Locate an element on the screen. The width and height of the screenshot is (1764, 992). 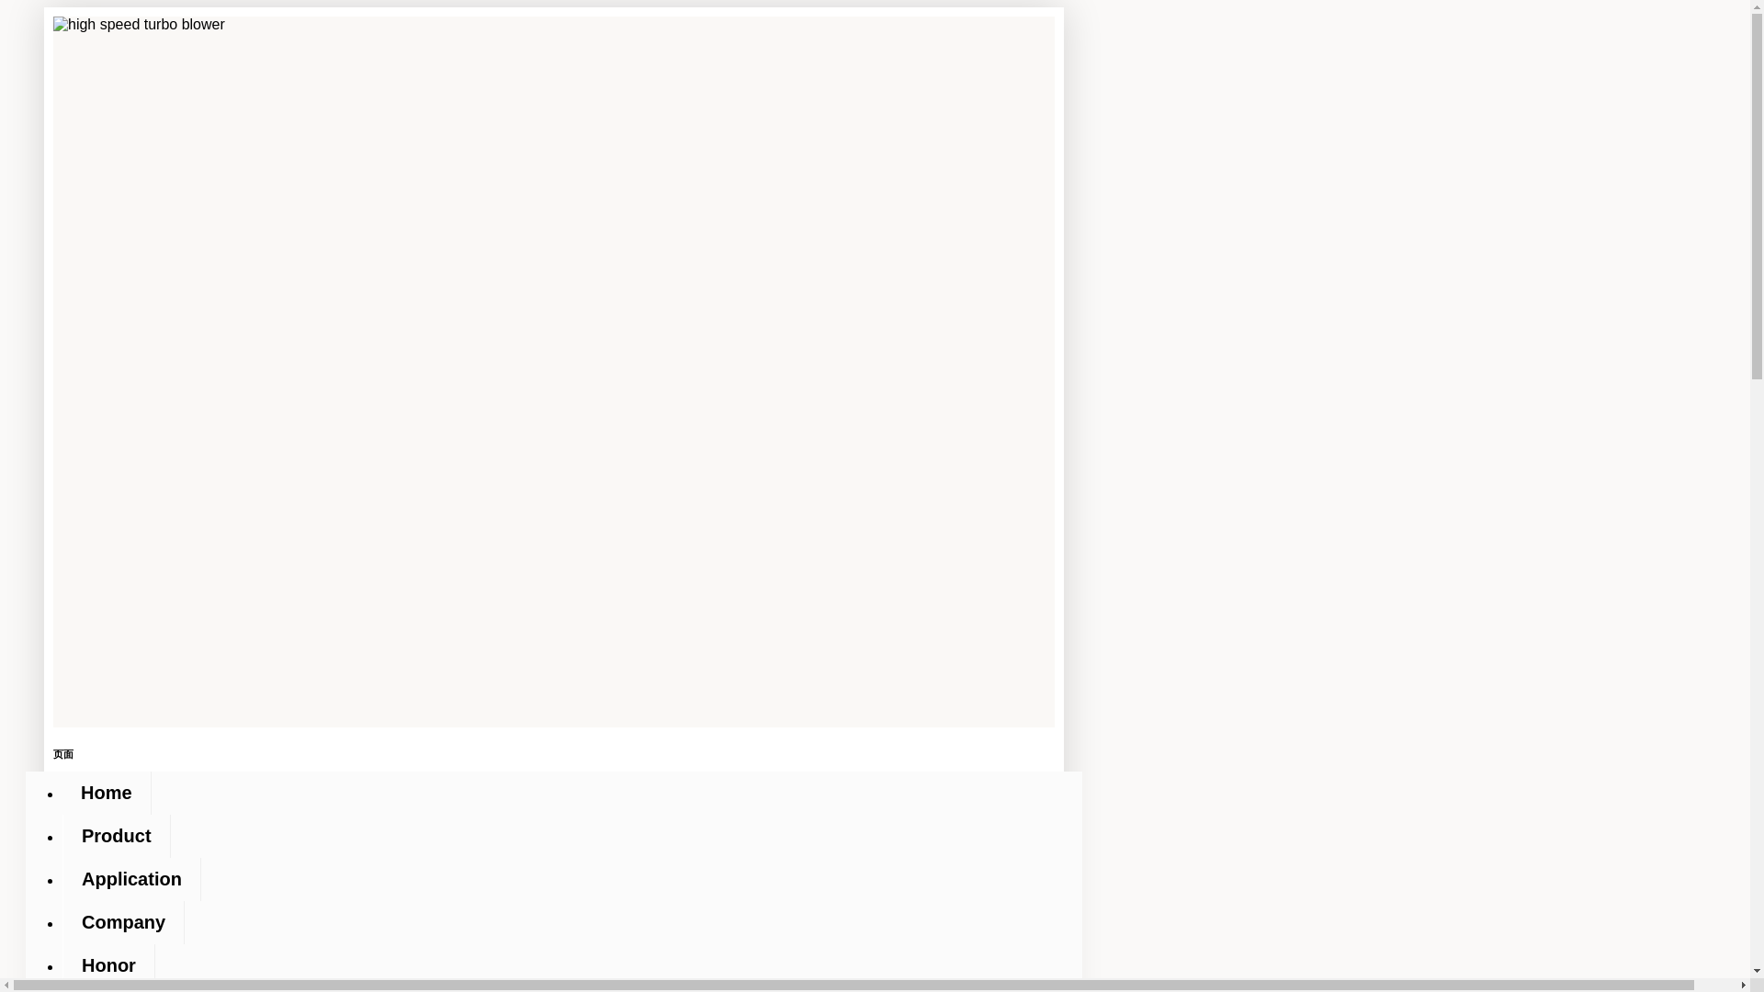
Home is located at coordinates (107, 793).